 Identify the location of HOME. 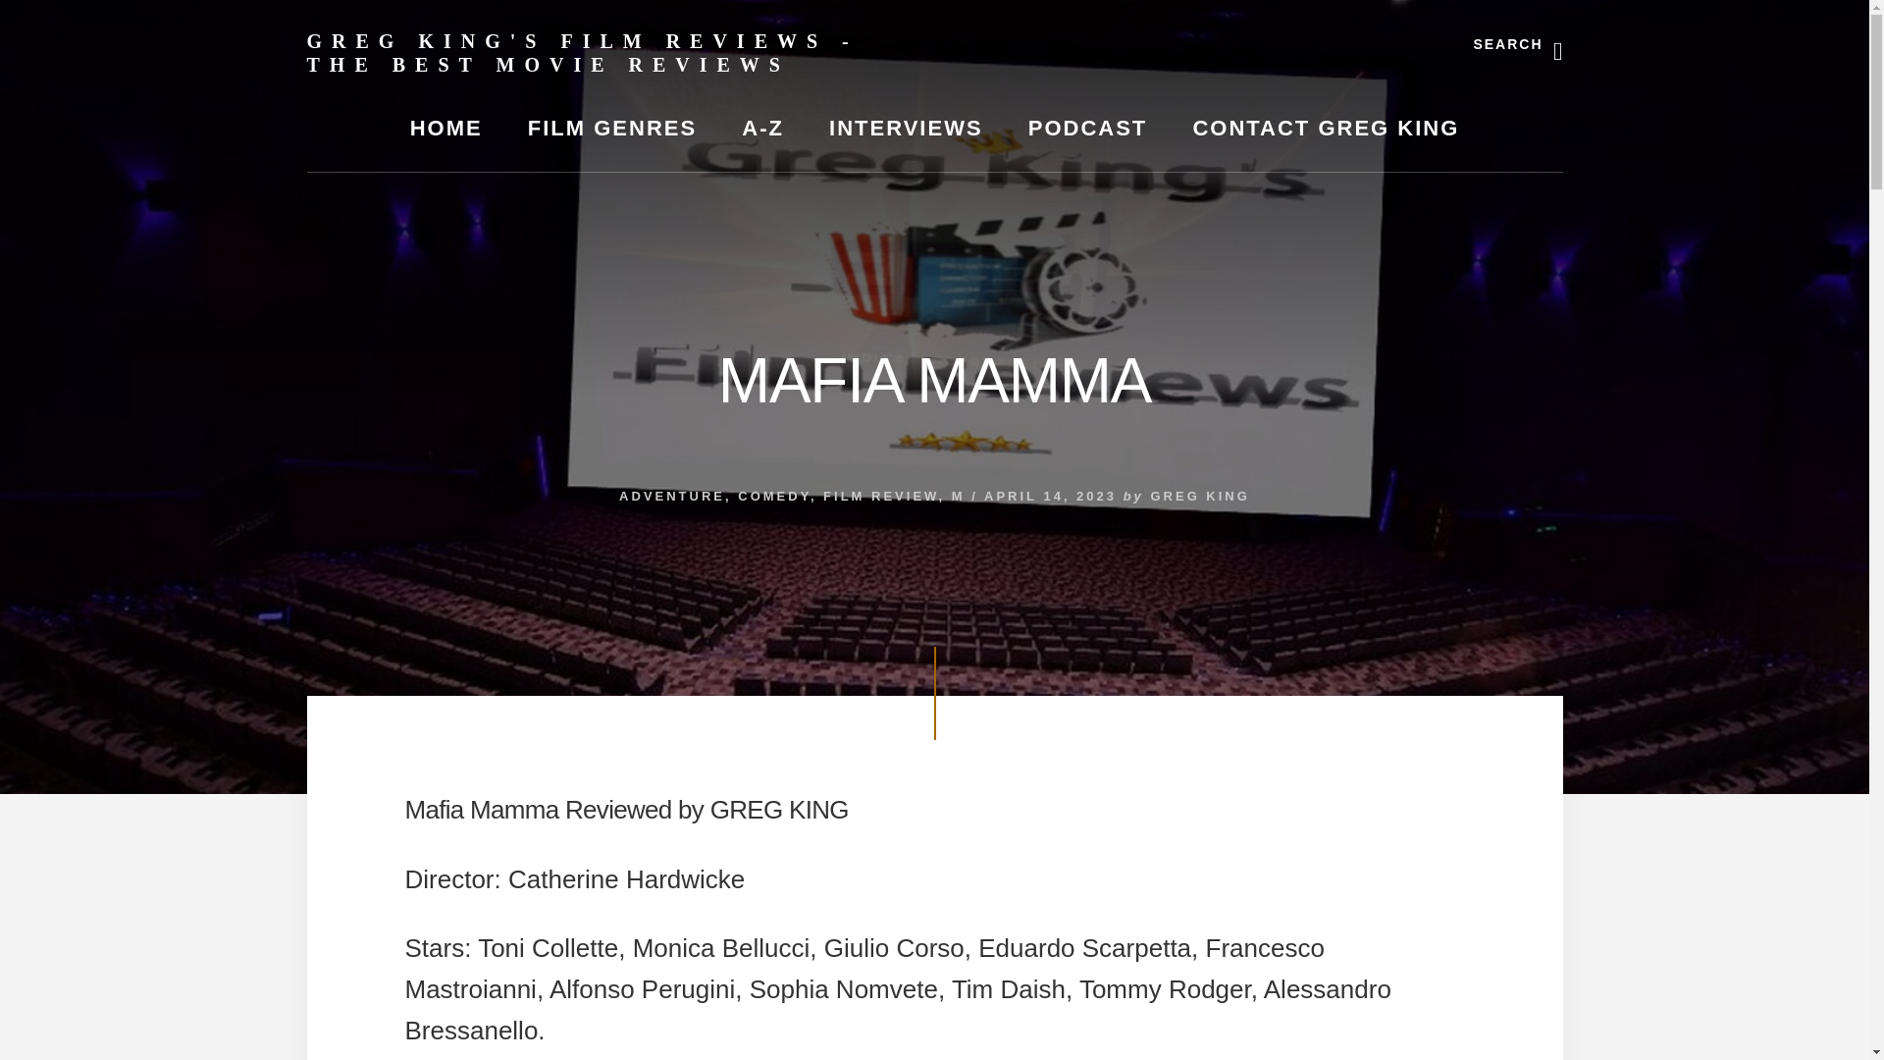
(445, 128).